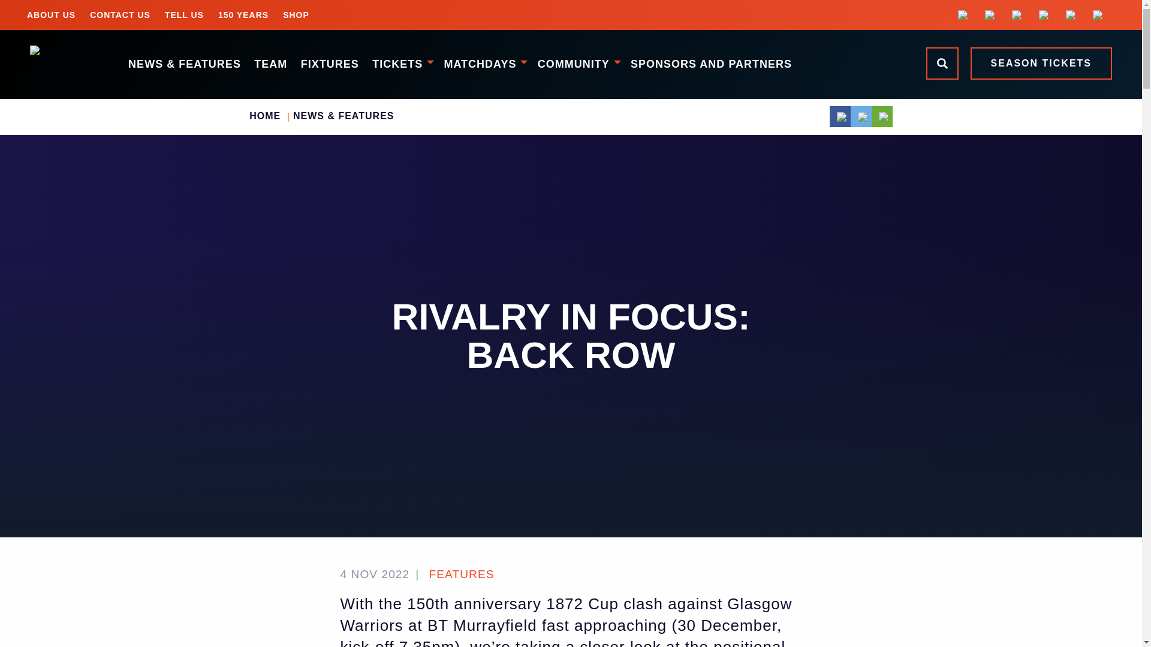 This screenshot has width=1151, height=647. Describe the element at coordinates (402, 64) in the screenshot. I see `TICKETS` at that location.